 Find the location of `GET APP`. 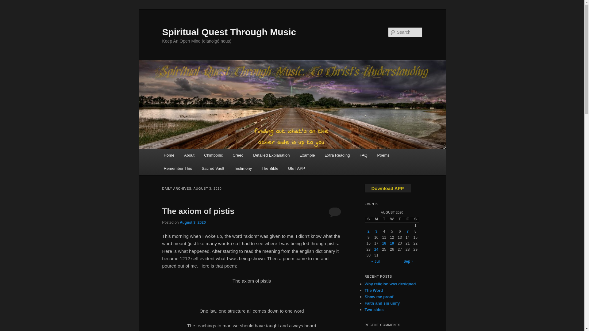

GET APP is located at coordinates (296, 169).